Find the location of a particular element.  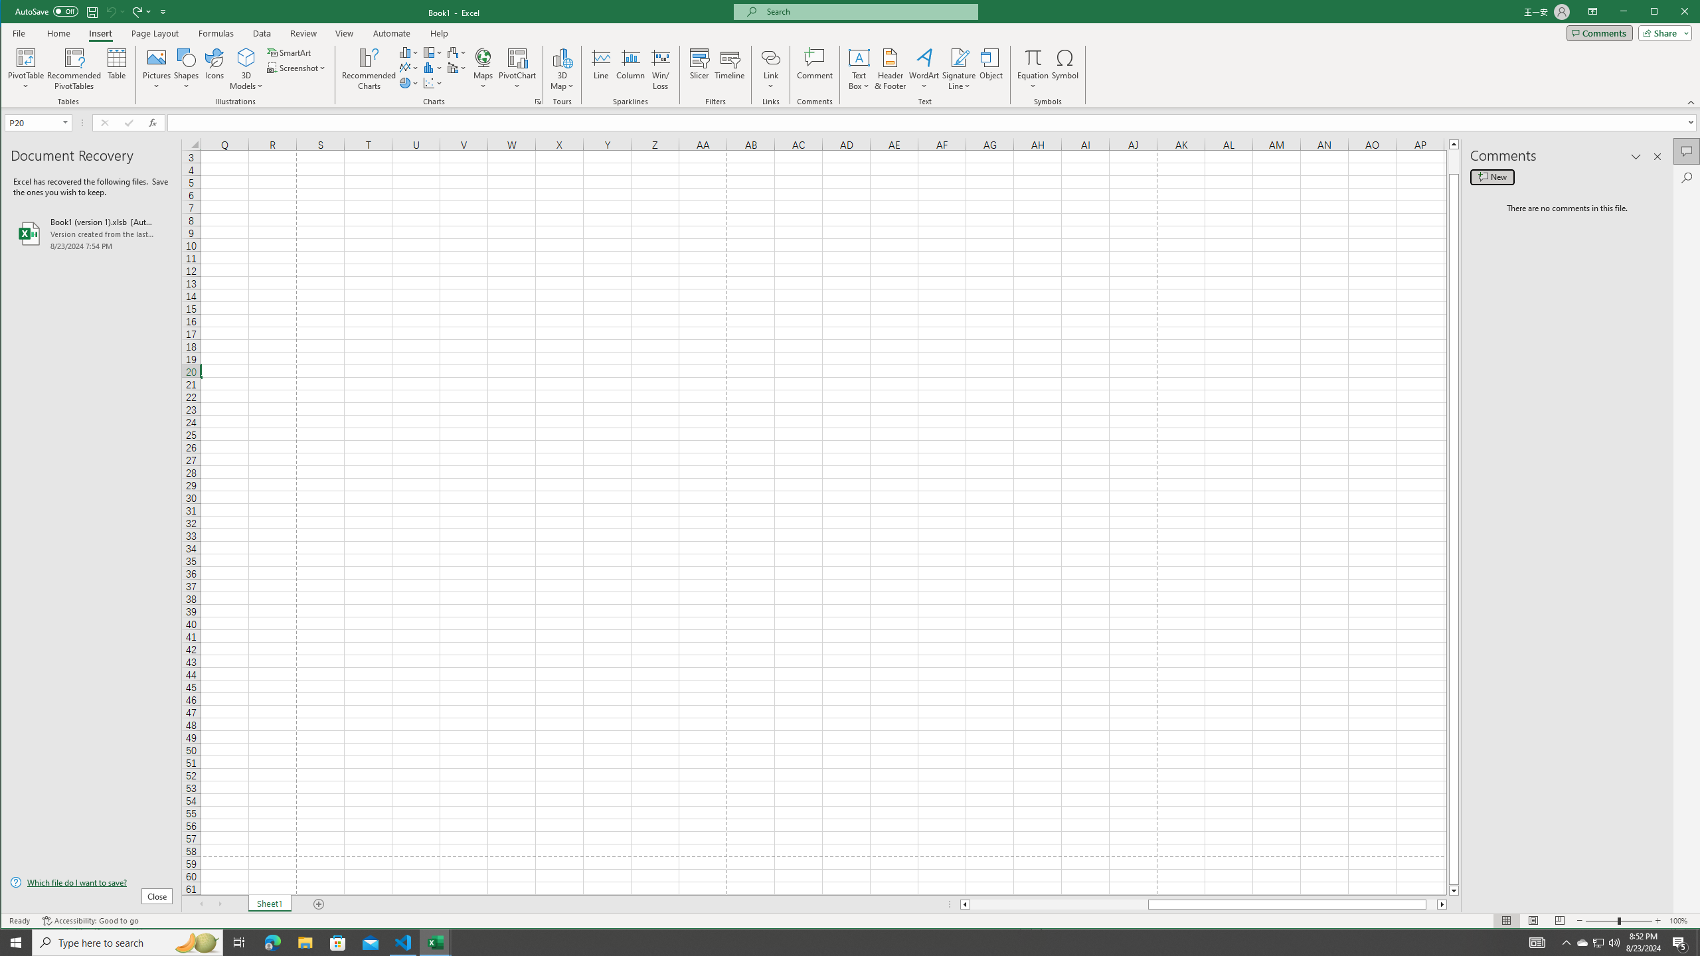

Equation is located at coordinates (1033, 69).